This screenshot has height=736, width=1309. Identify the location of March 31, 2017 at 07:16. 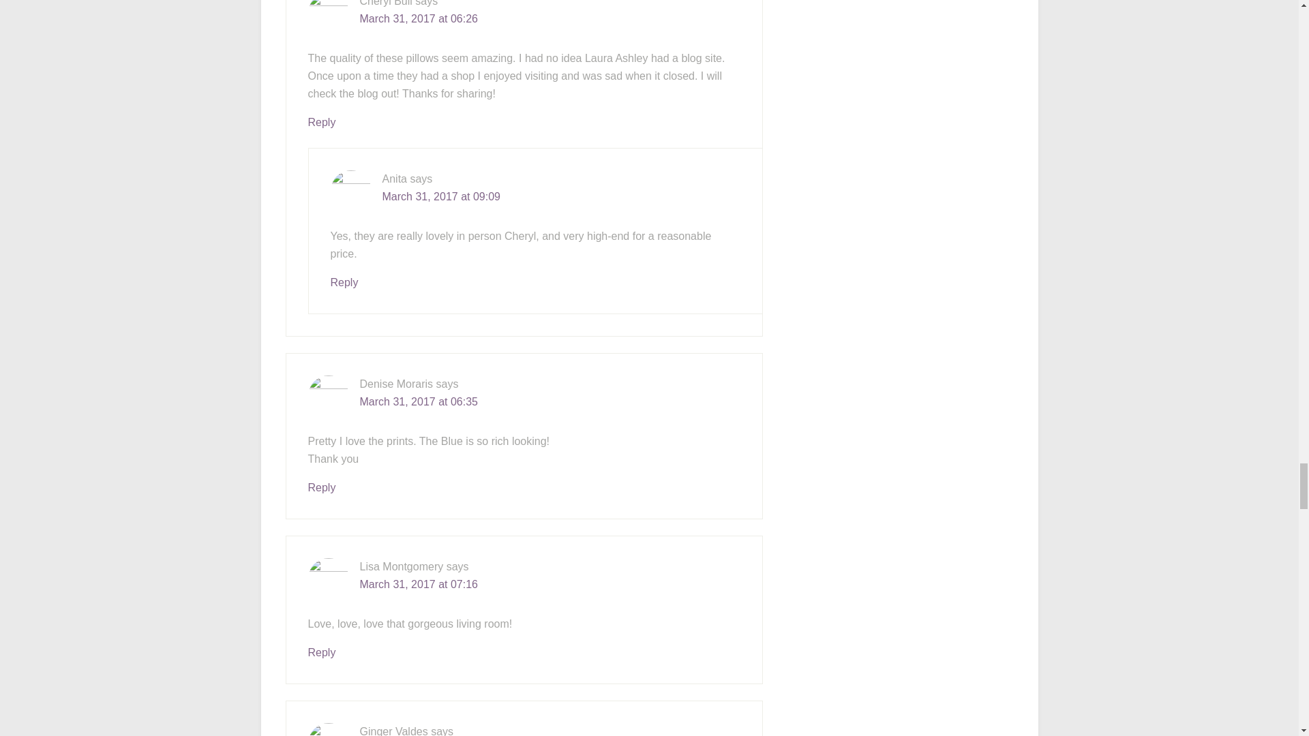
(419, 584).